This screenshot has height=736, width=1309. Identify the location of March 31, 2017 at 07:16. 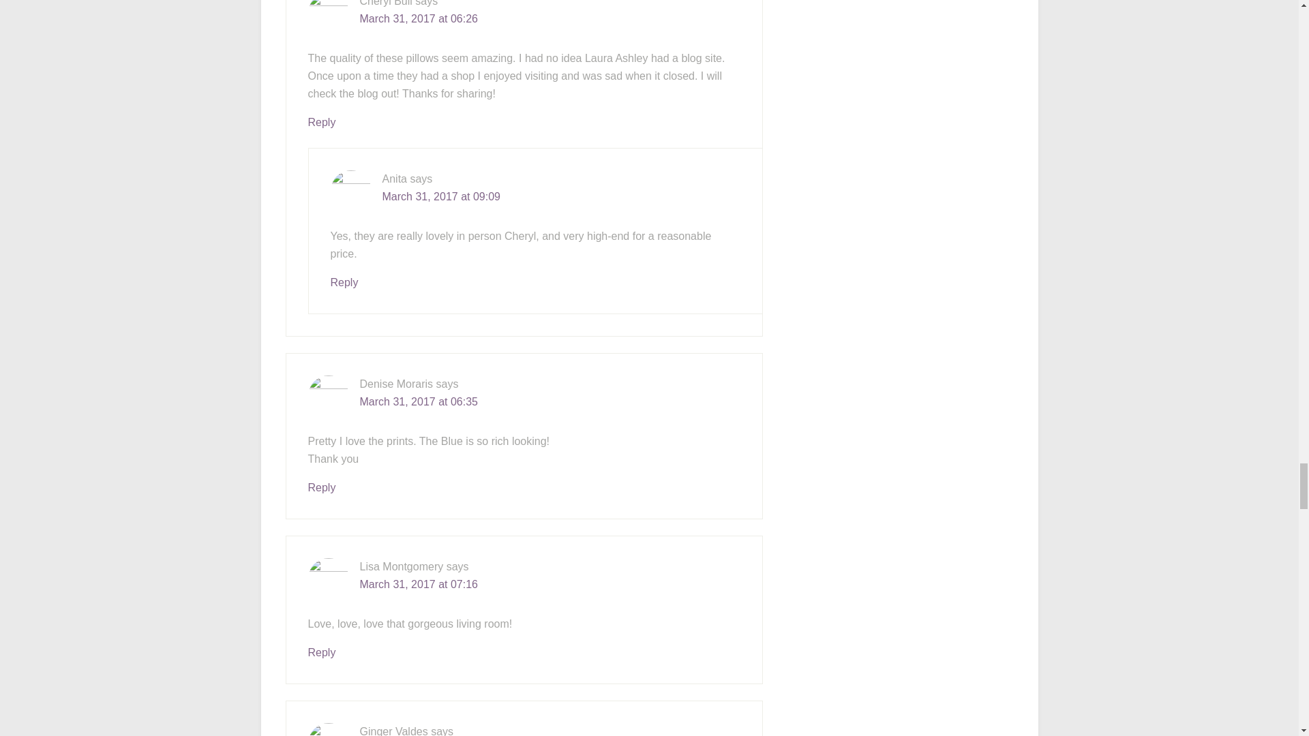
(419, 584).